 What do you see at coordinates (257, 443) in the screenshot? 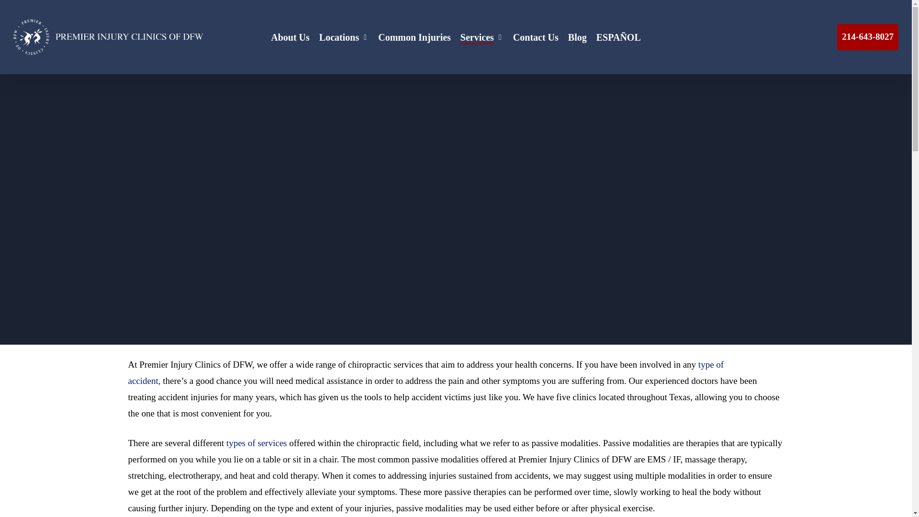
I see `types of services` at bounding box center [257, 443].